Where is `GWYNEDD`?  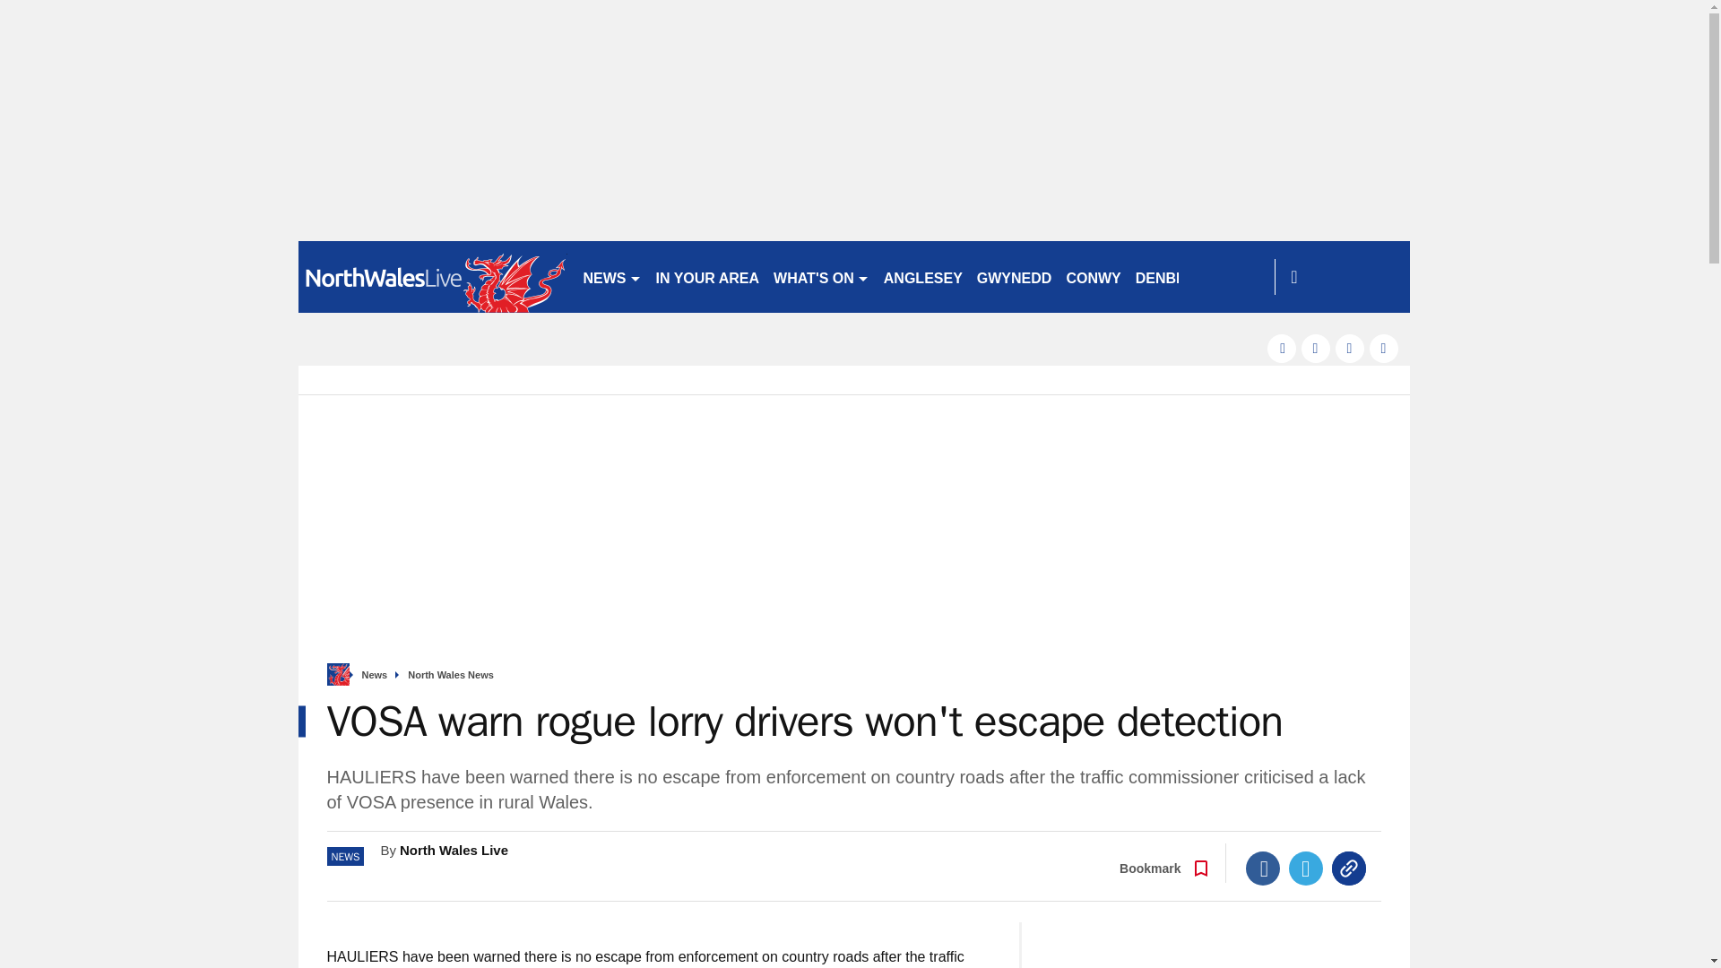
GWYNEDD is located at coordinates (1015, 276).